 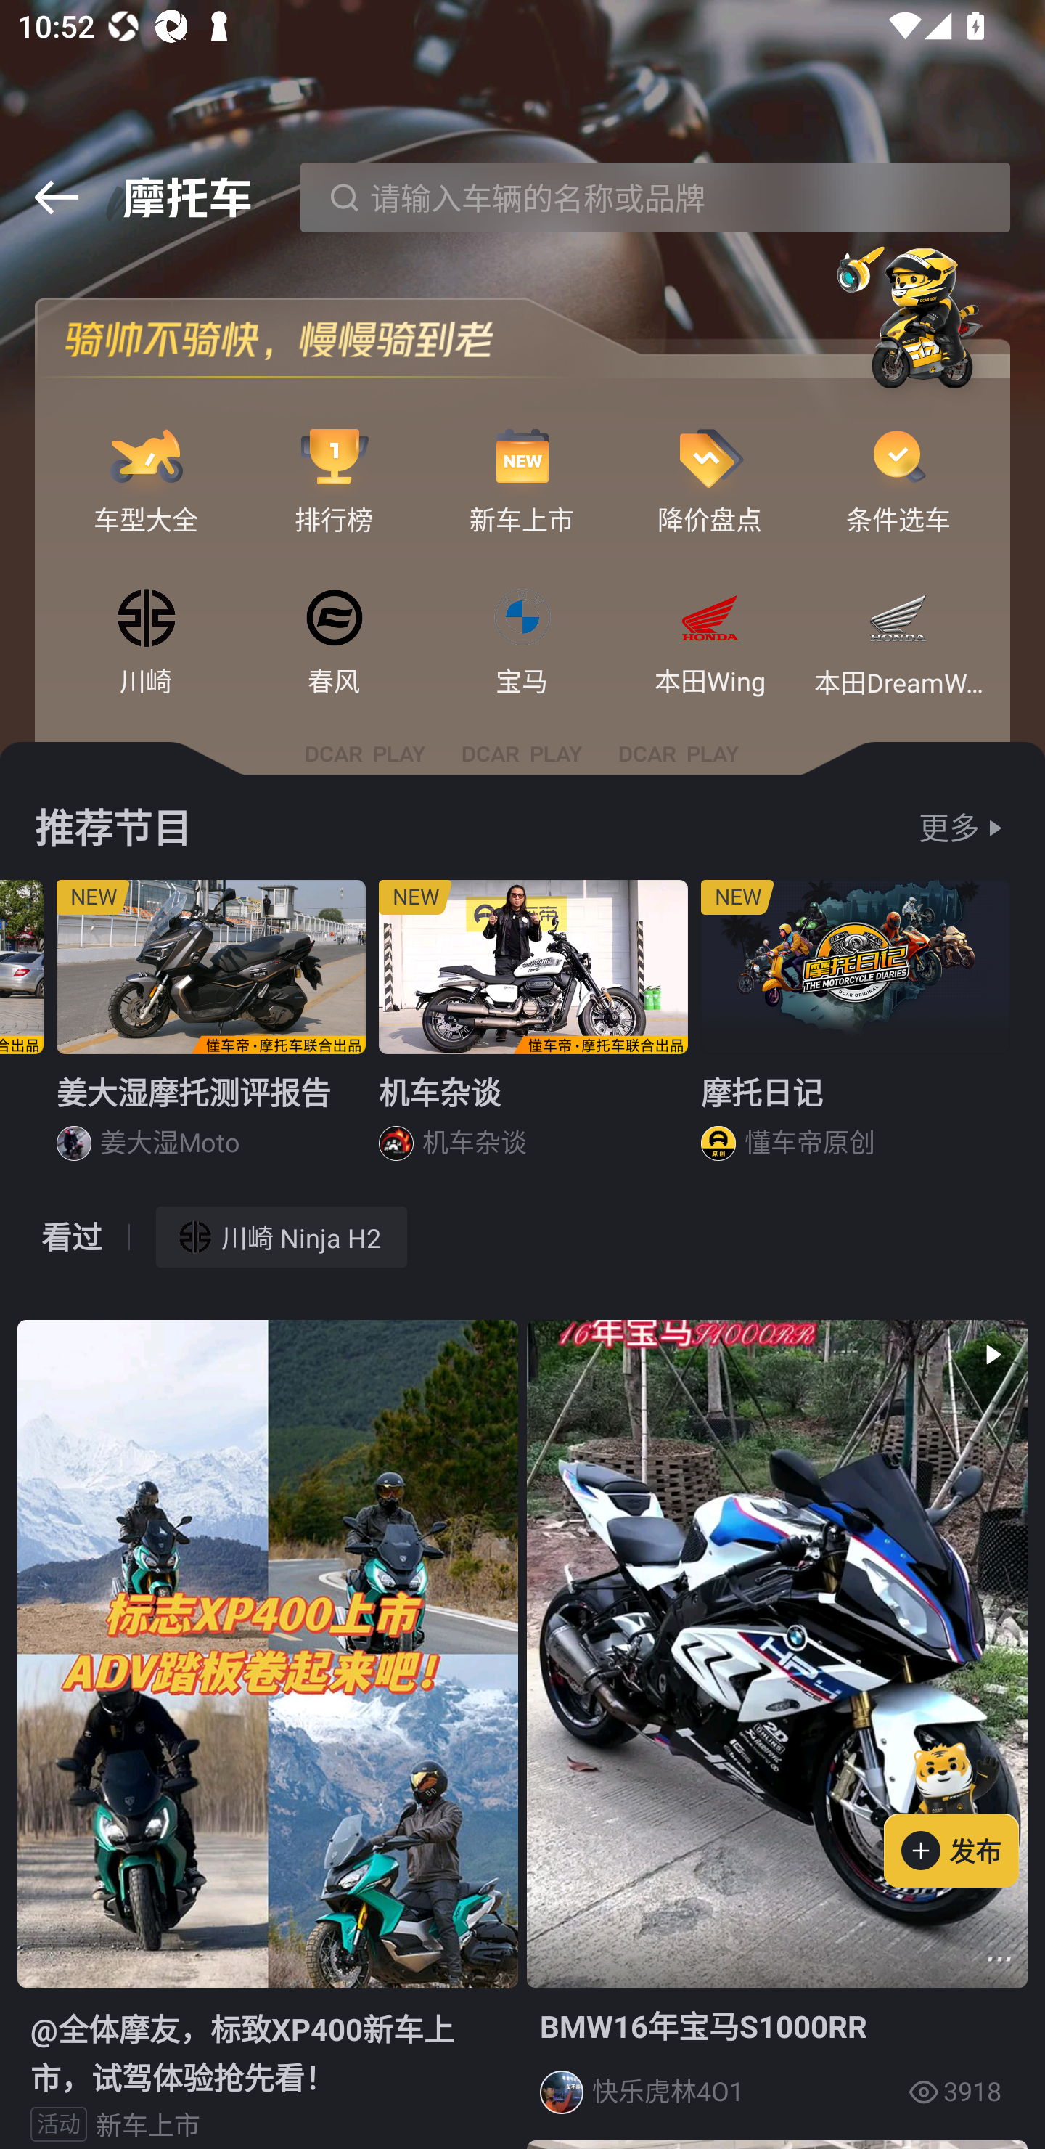 What do you see at coordinates (710, 458) in the screenshot?
I see `降价盘点` at bounding box center [710, 458].